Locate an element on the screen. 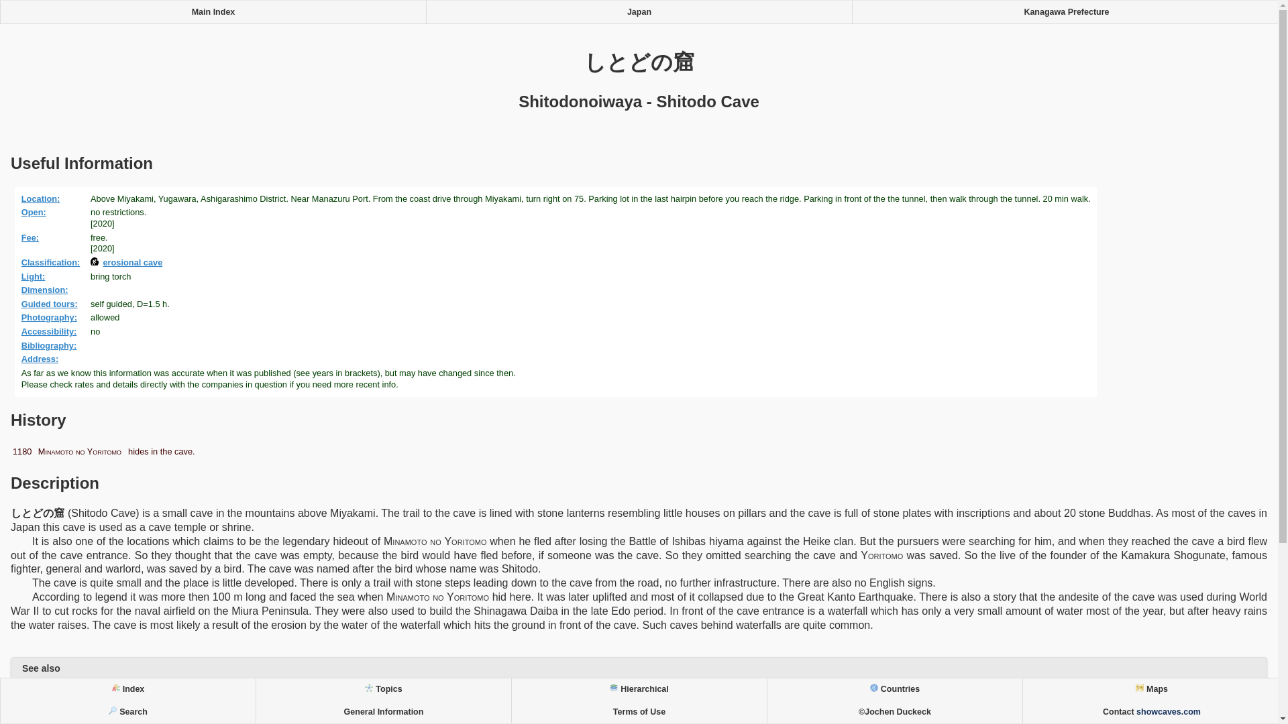 This screenshot has height=724, width=1288. Bibliography: is located at coordinates (51, 345).